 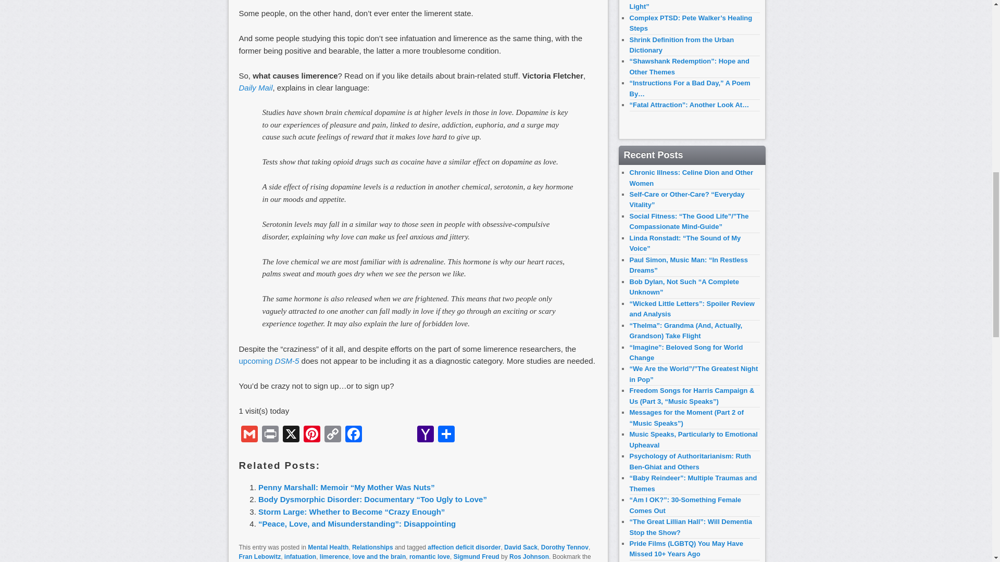 What do you see at coordinates (269, 361) in the screenshot?
I see `upcoming DSM-5` at bounding box center [269, 361].